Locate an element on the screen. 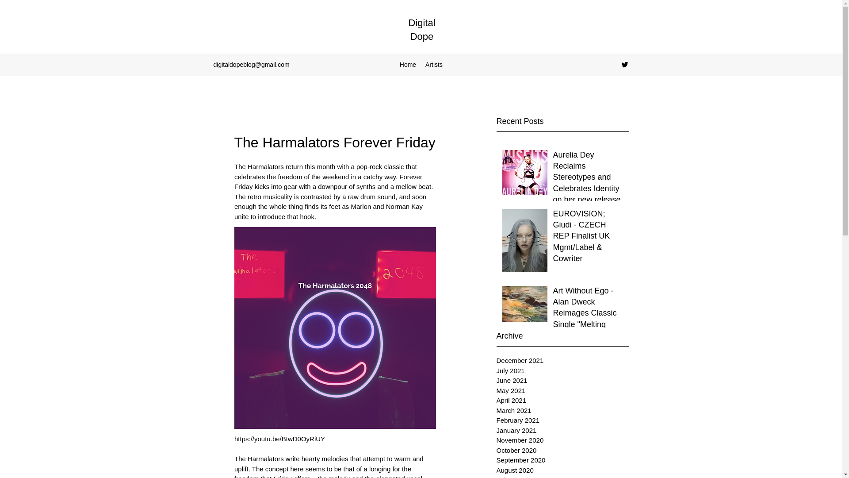 The image size is (849, 478). April 2021 is located at coordinates (562, 401).